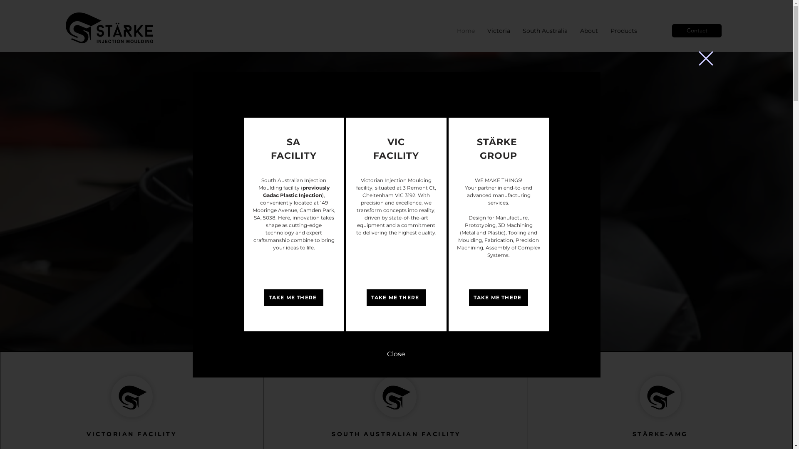  What do you see at coordinates (247, 284) in the screenshot?
I see `GET A QUOTE` at bounding box center [247, 284].